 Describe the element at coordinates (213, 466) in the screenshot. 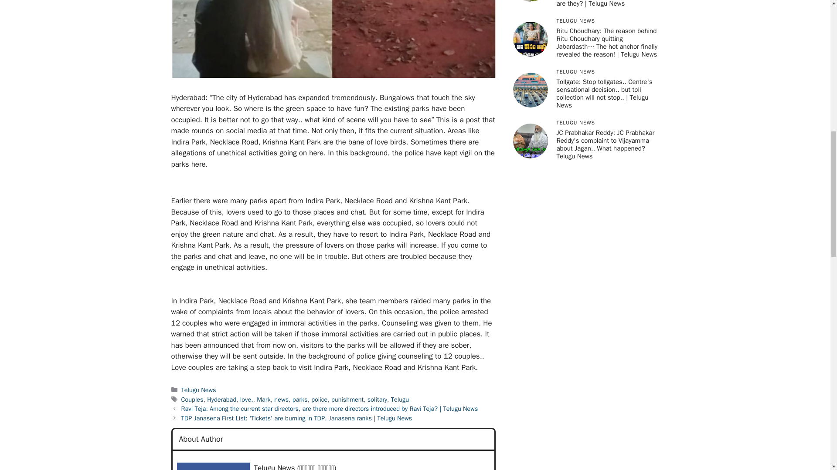

I see `unnamed` at that location.